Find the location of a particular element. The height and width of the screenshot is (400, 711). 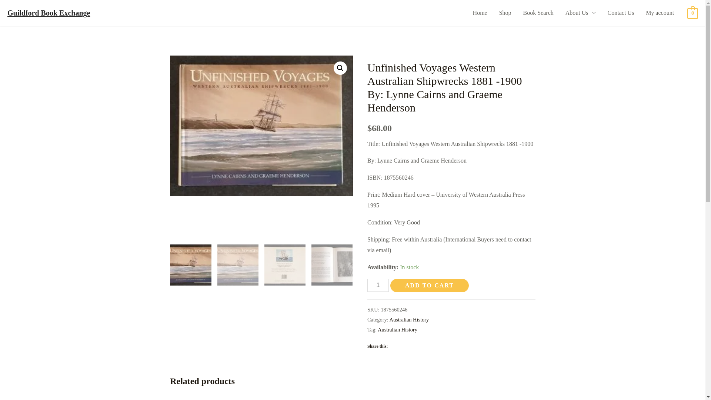

Qty is located at coordinates (378, 285).